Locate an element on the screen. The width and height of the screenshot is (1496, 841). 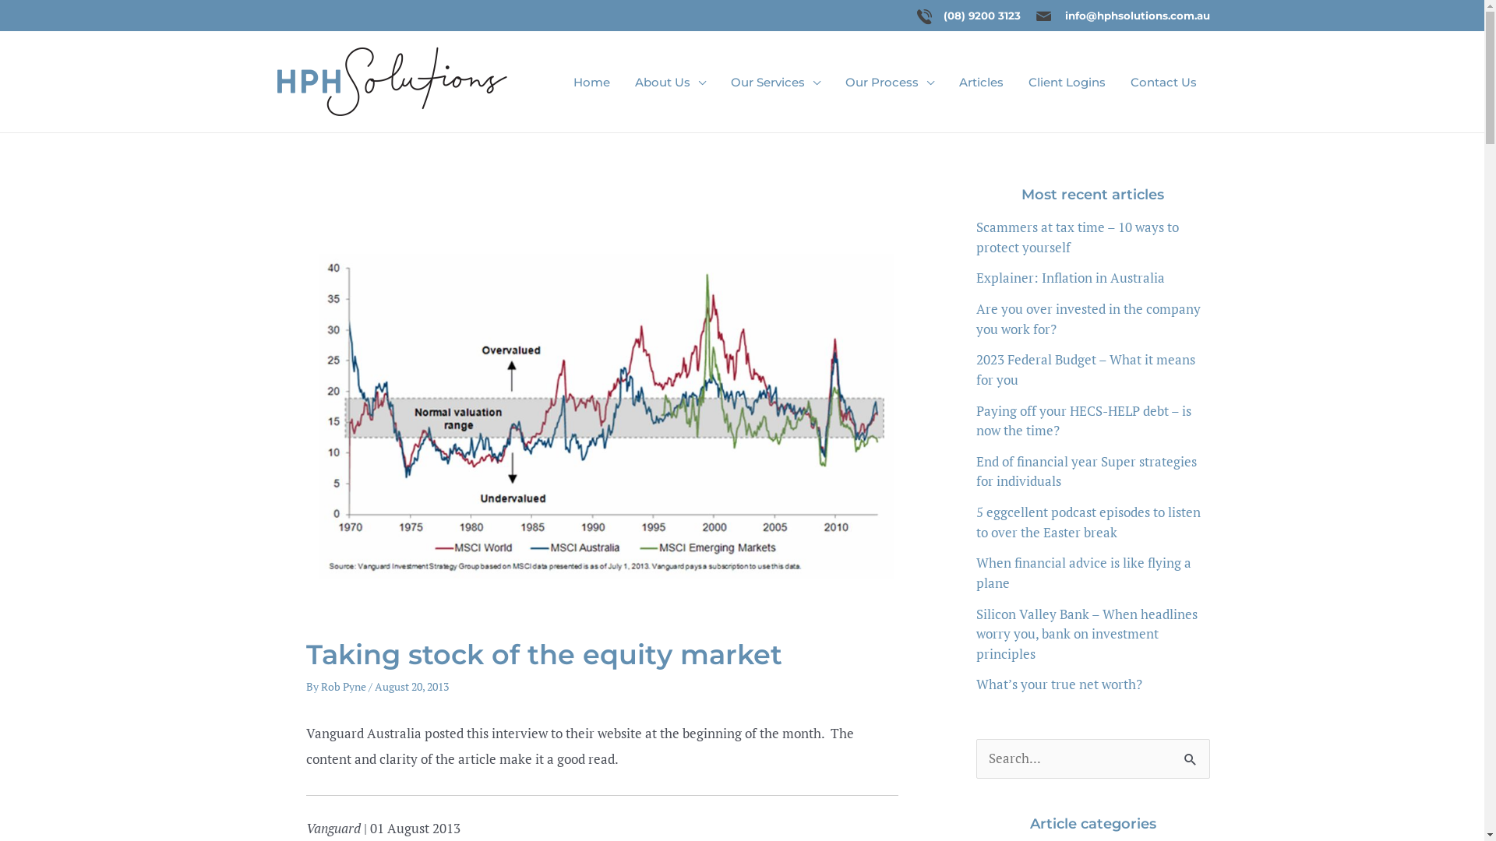
Home is located at coordinates (592, 82).